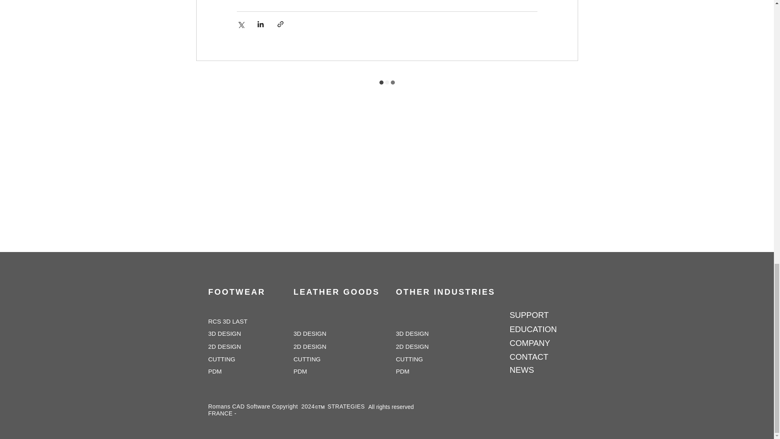 The height and width of the screenshot is (439, 780). I want to click on CUTTING, so click(236, 359).